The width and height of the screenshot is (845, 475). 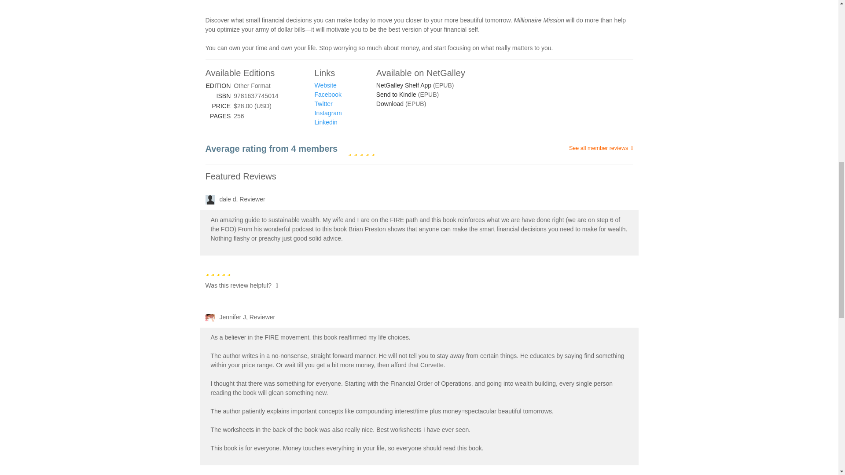 I want to click on Website, so click(x=325, y=85).